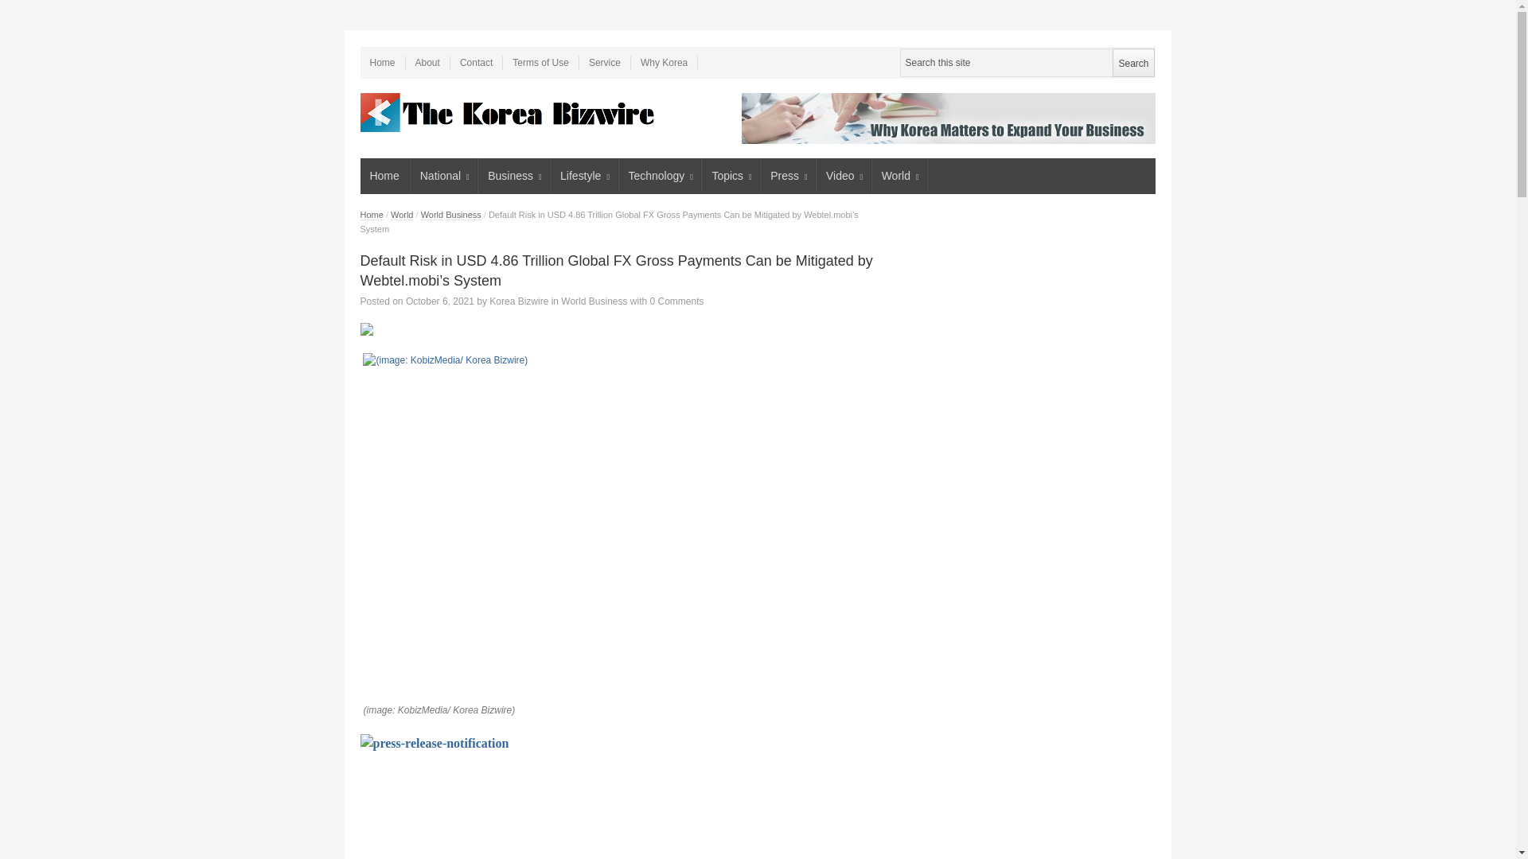 The width and height of the screenshot is (1528, 859). Describe the element at coordinates (476, 62) in the screenshot. I see `Contact` at that location.